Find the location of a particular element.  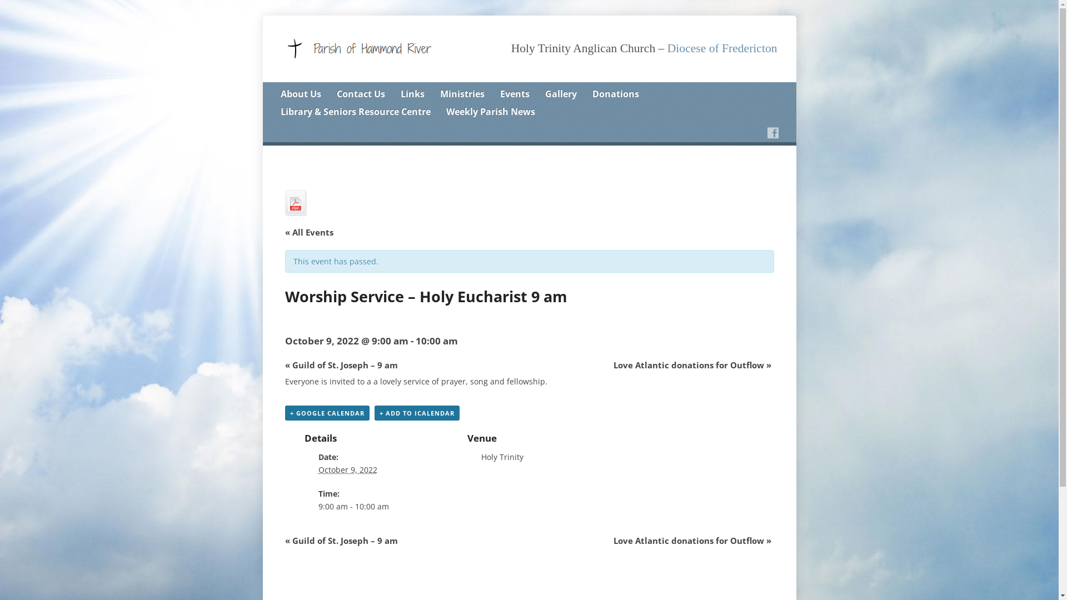

Facebook is located at coordinates (772, 133).